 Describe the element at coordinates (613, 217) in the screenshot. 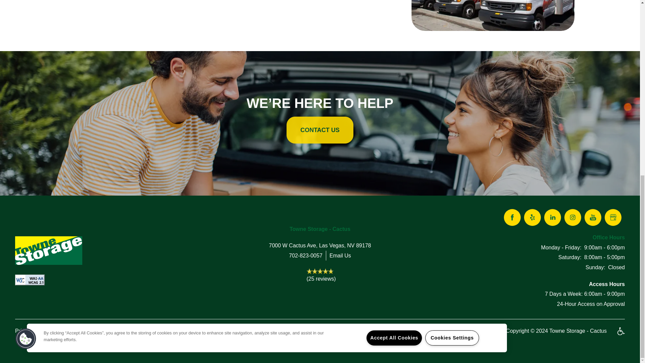

I see `Google My Business` at that location.